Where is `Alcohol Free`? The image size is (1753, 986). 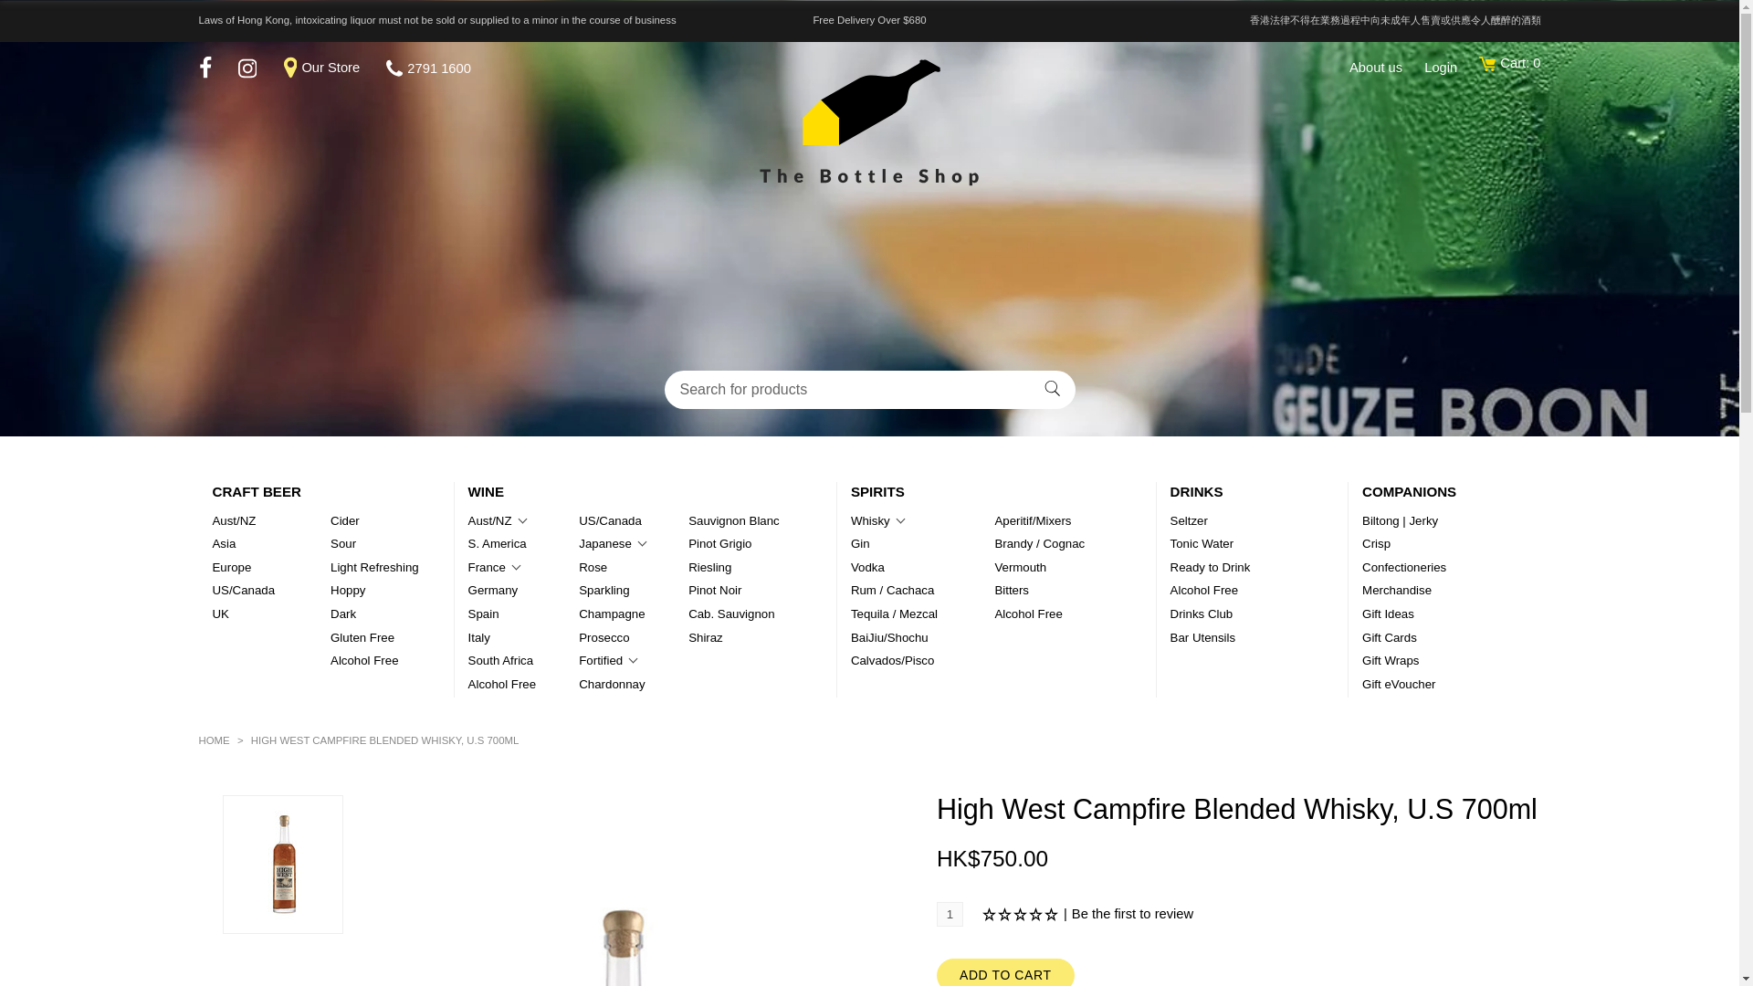 Alcohol Free is located at coordinates (363, 661).